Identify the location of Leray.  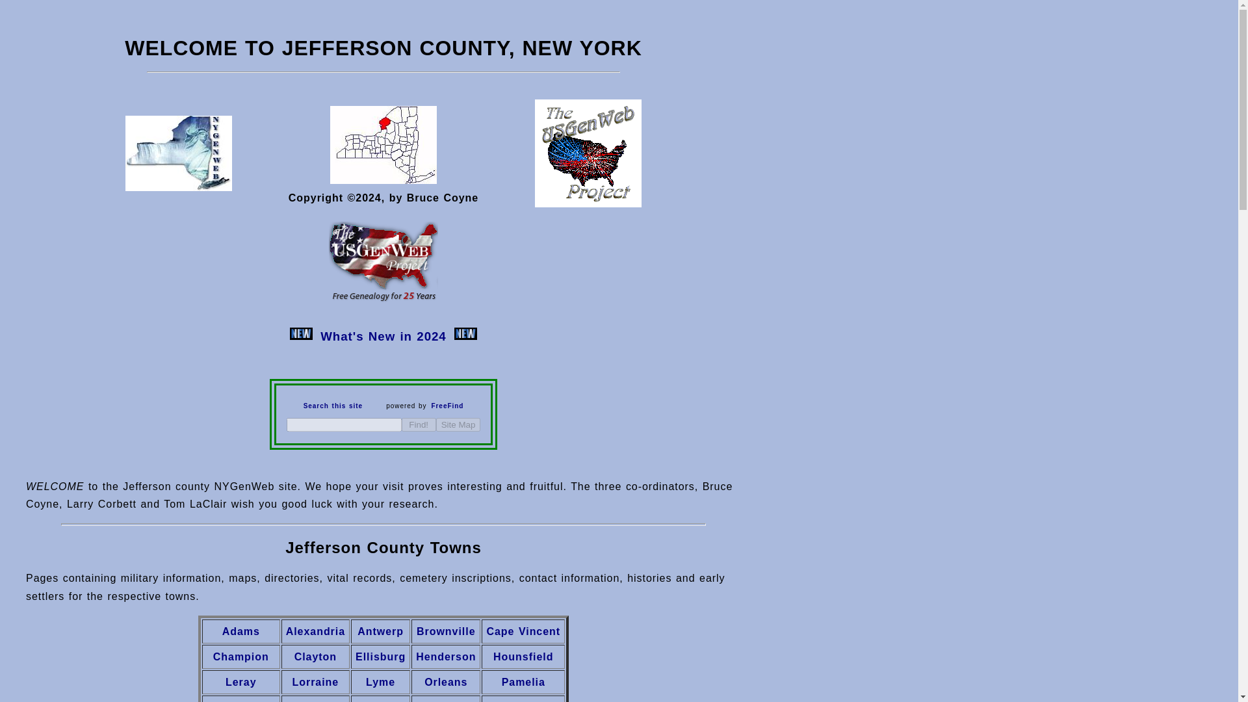
(241, 681).